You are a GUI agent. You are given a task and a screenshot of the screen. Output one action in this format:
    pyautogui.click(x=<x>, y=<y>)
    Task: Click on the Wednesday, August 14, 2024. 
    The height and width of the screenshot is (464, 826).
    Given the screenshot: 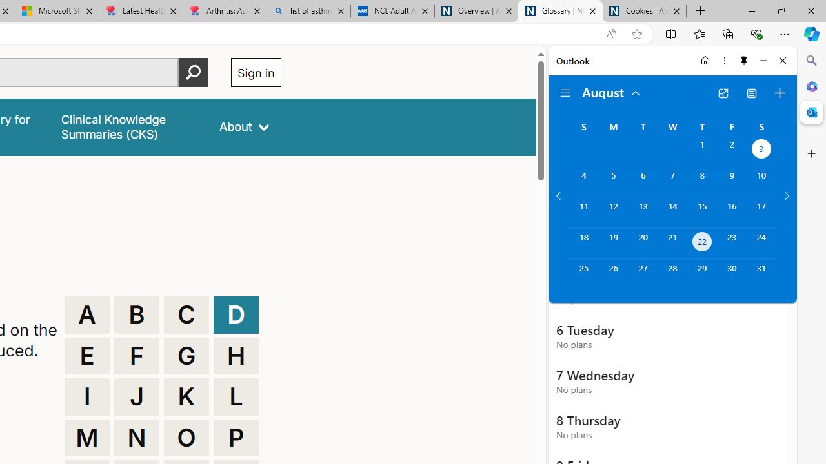 What is the action you would take?
    pyautogui.click(x=672, y=212)
    